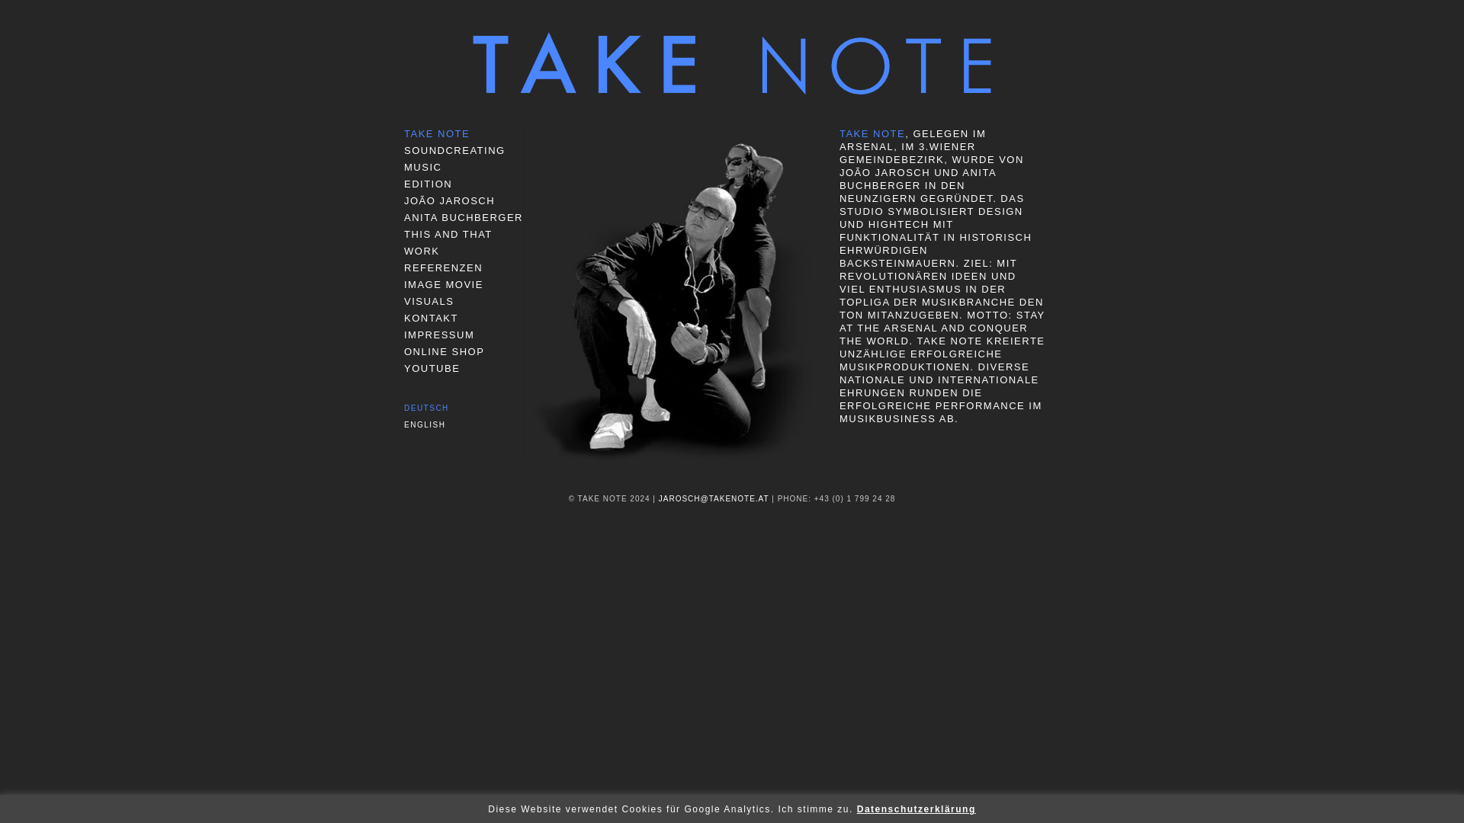  I want to click on VISUALS, so click(429, 300).